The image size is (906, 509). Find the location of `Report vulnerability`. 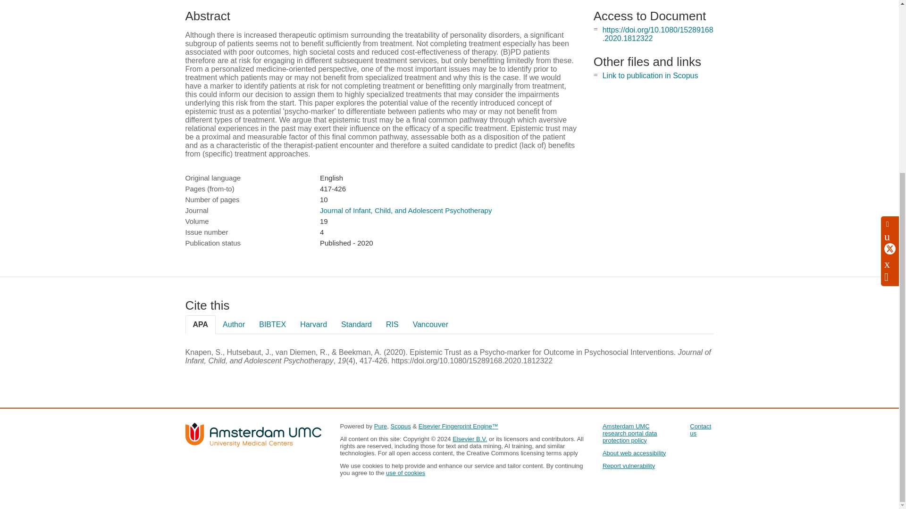

Report vulnerability is located at coordinates (629, 466).